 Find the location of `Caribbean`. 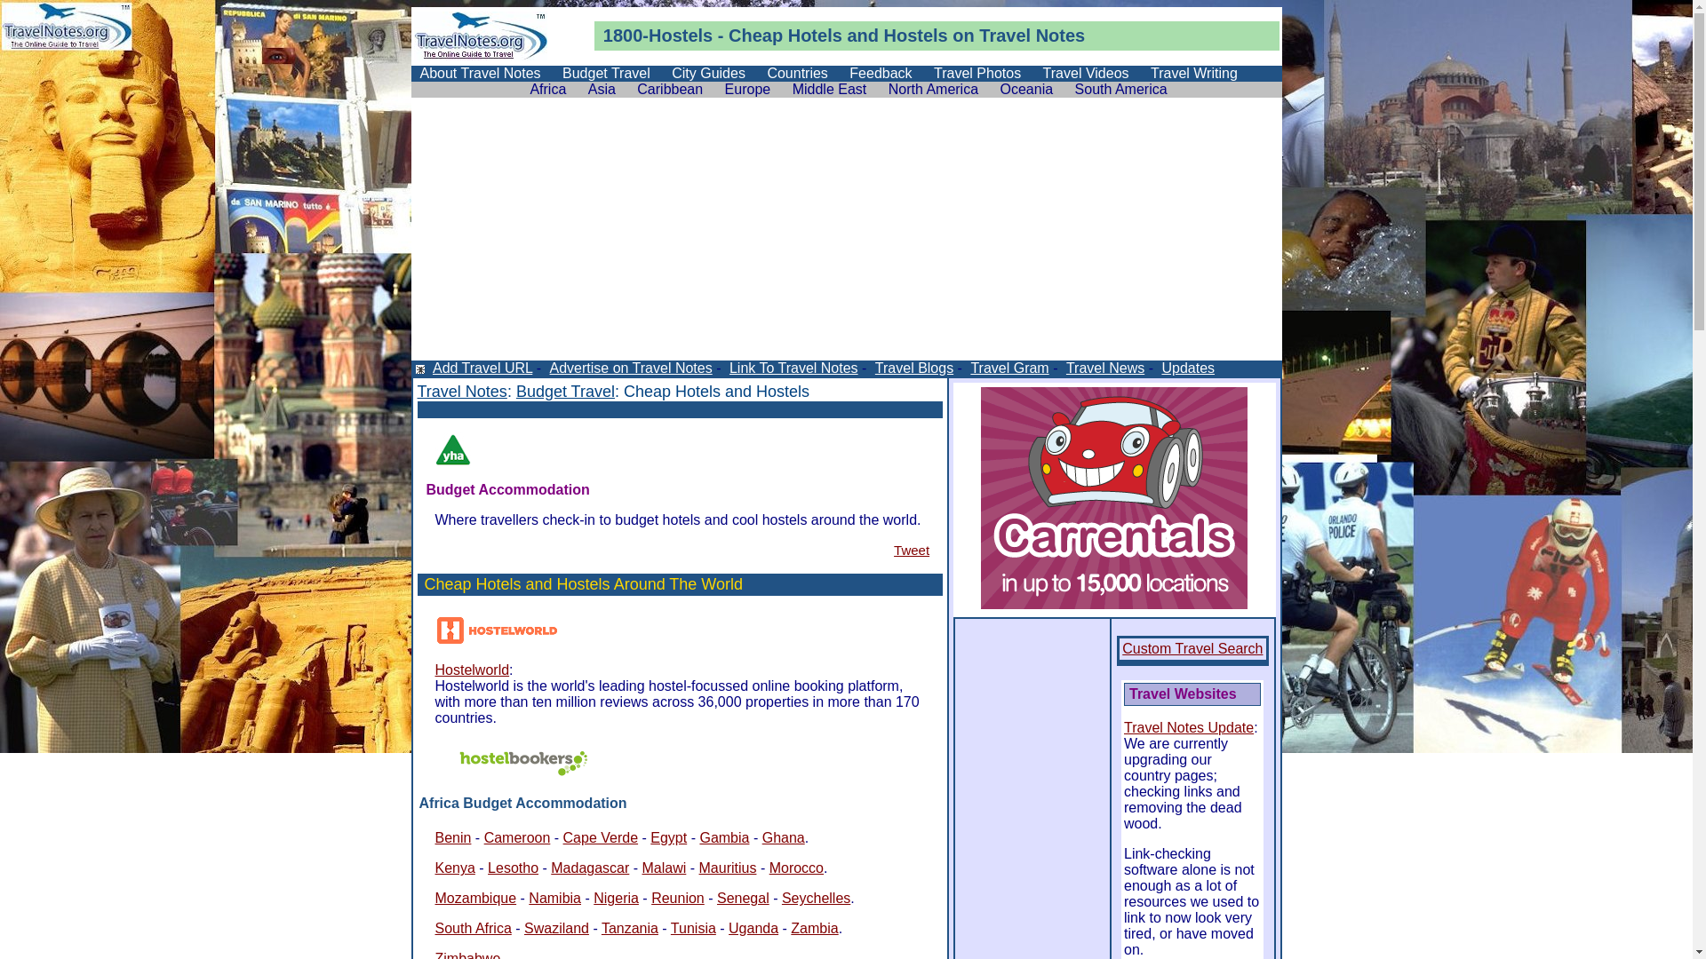

Caribbean is located at coordinates (670, 89).